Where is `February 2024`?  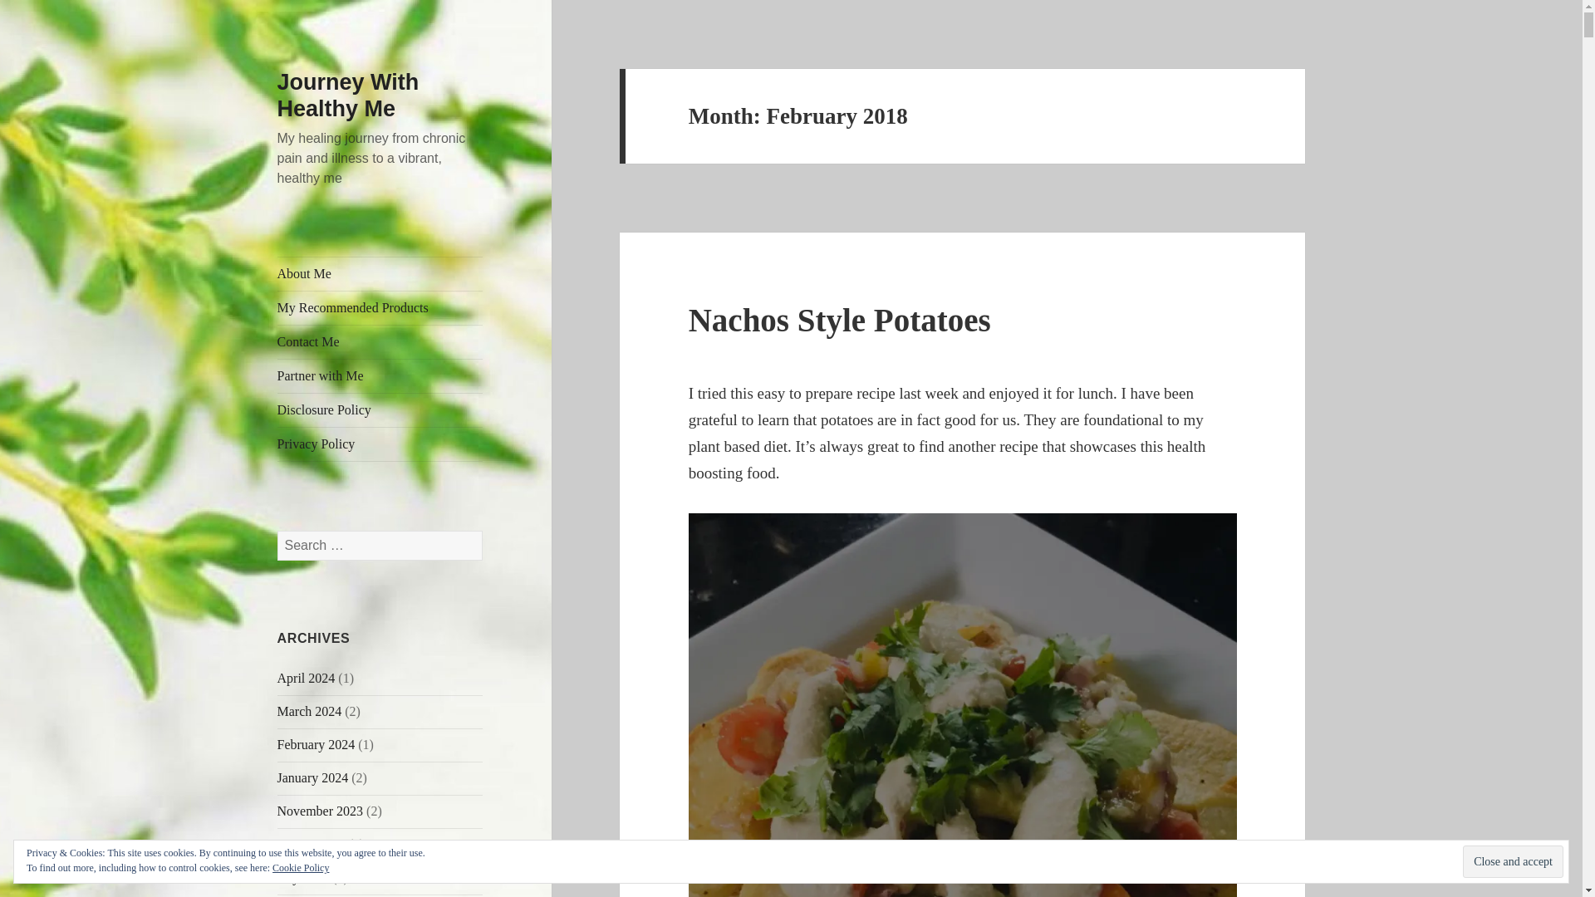 February 2024 is located at coordinates (317, 744).